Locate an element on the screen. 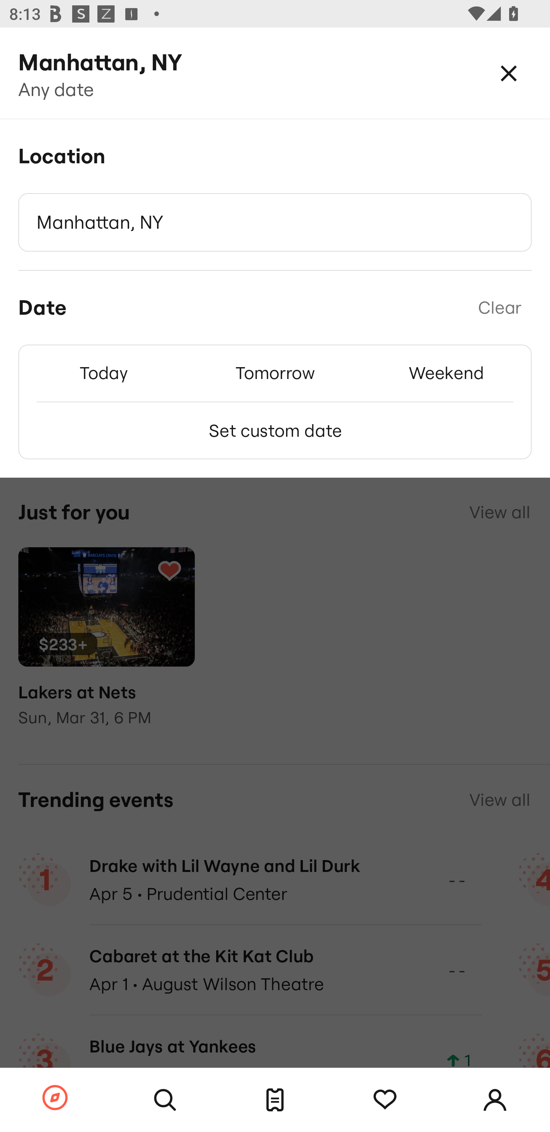 The height and width of the screenshot is (1132, 550). Search is located at coordinates (165, 1100).